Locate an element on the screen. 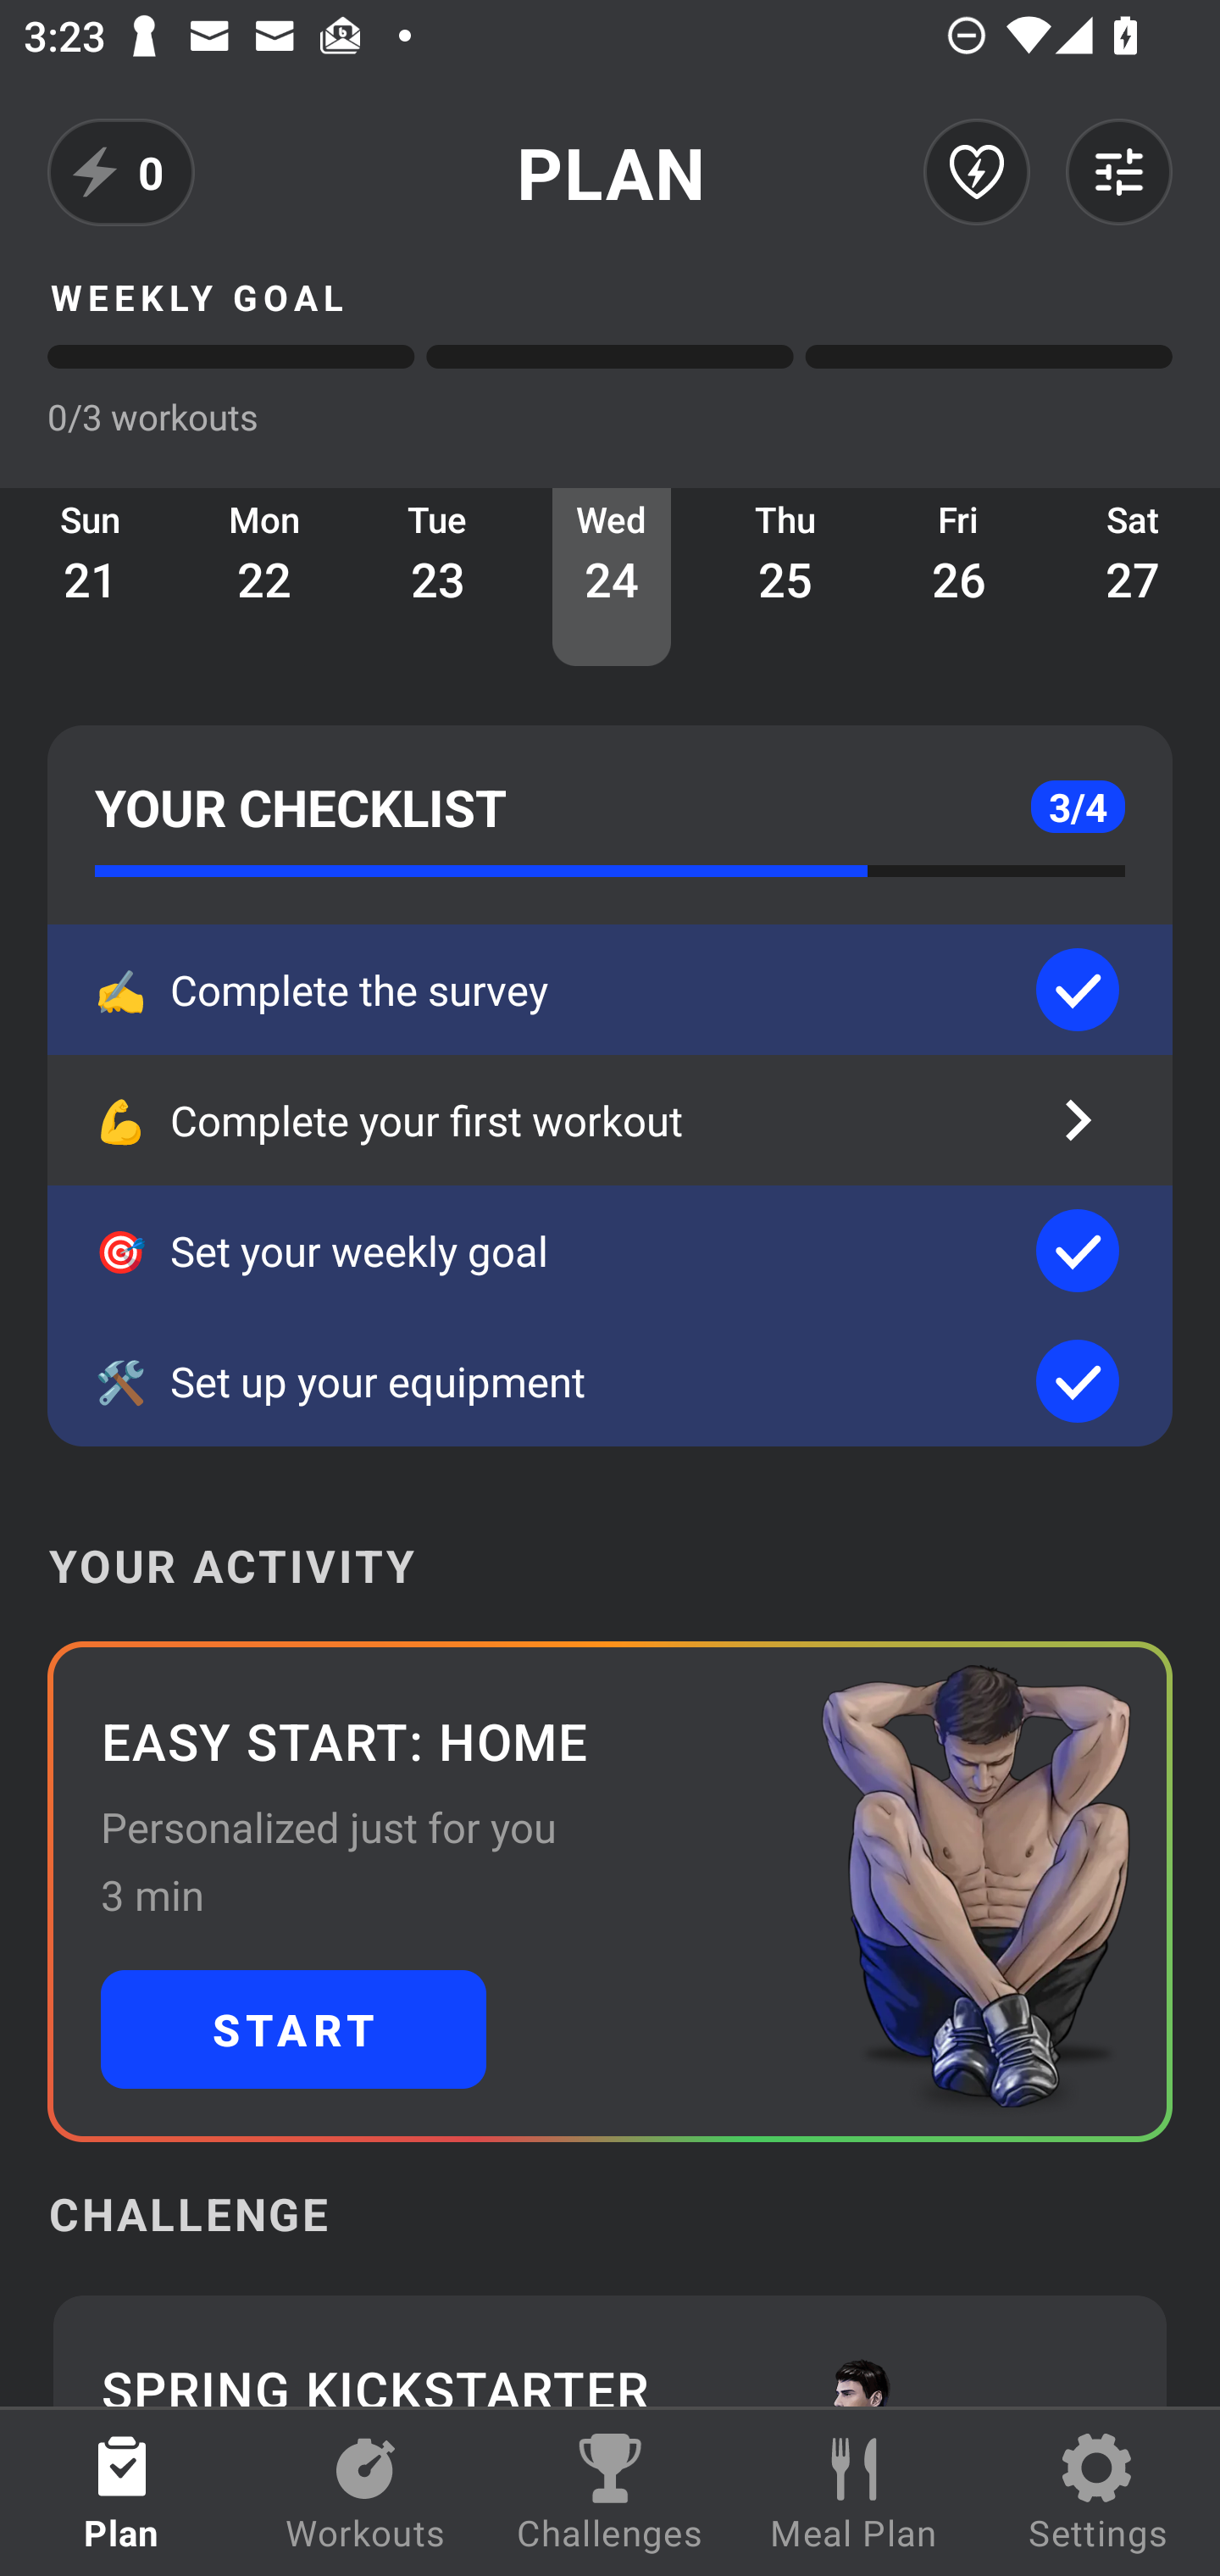 Image resolution: width=1220 pixels, height=2576 pixels. Sun 21 is located at coordinates (91, 576).